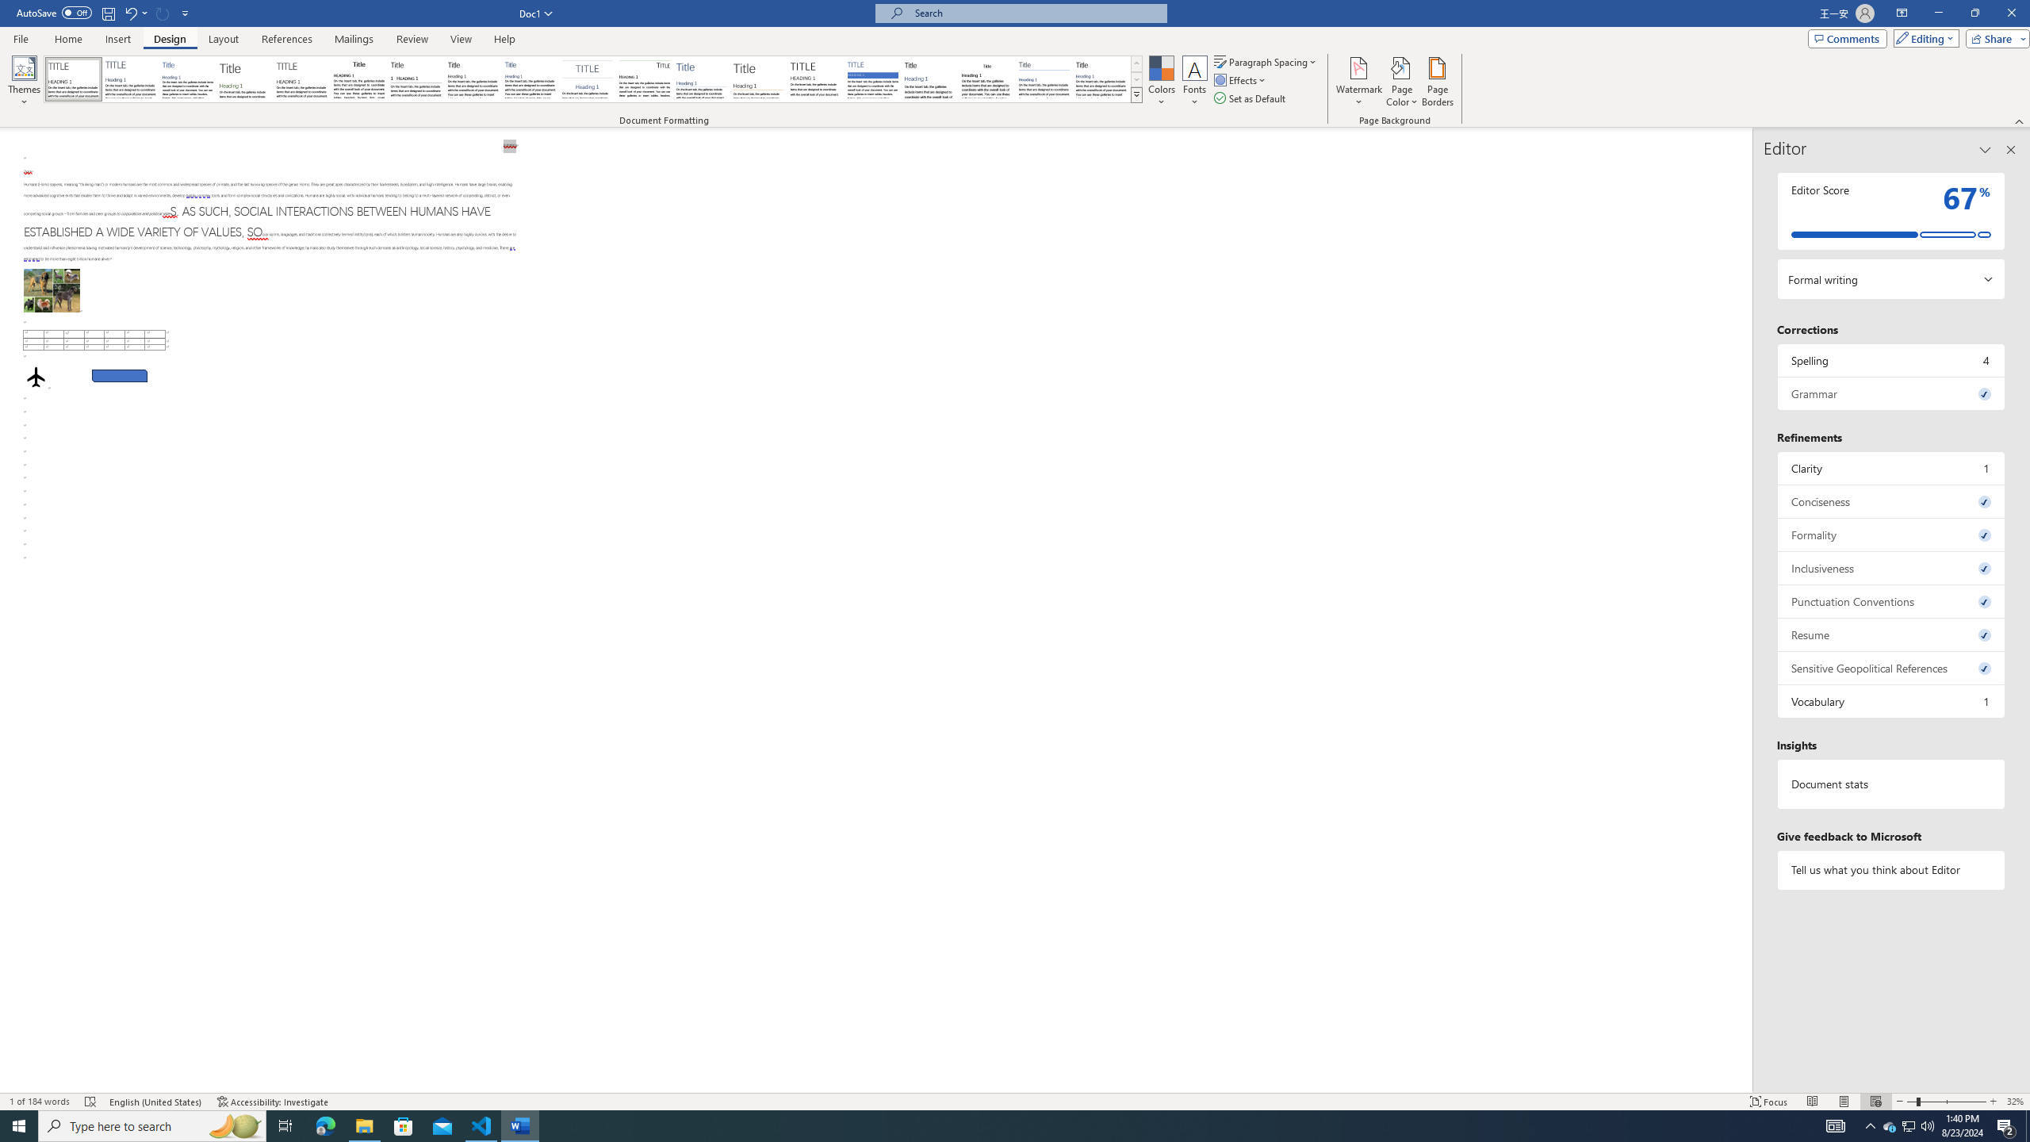 The height and width of the screenshot is (1142, 2030). Describe the element at coordinates (1266, 62) in the screenshot. I see `Paragraph Spacing` at that location.